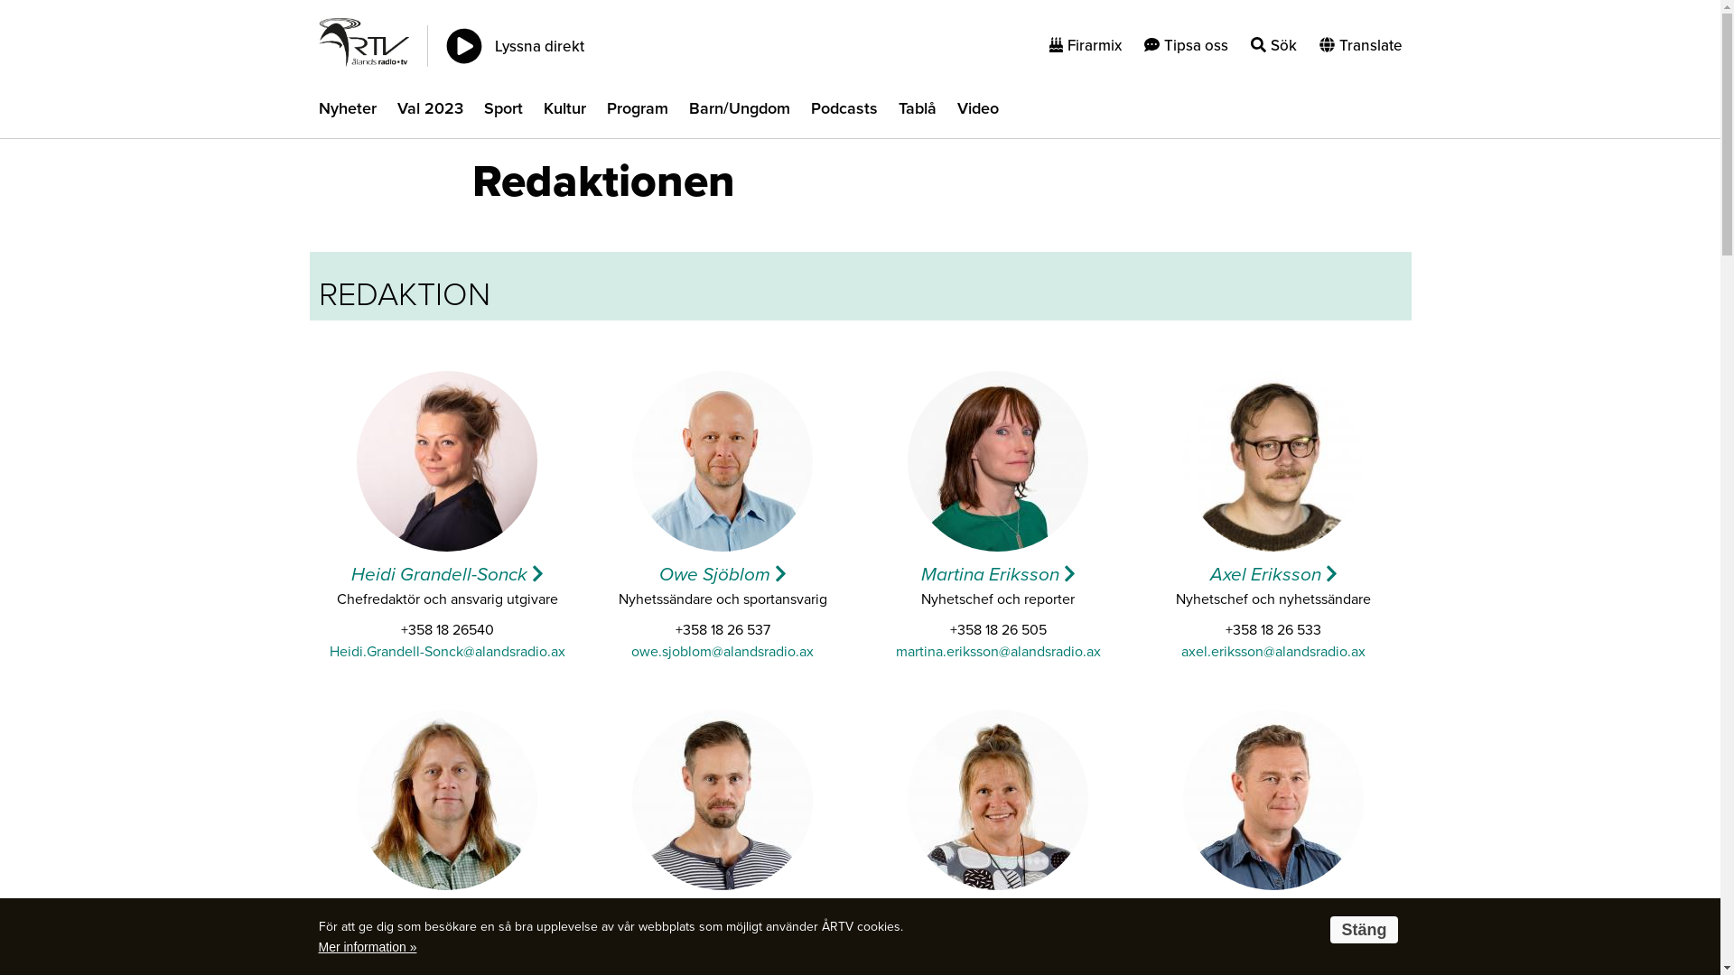 This screenshot has width=1734, height=975. Describe the element at coordinates (430, 110) in the screenshot. I see `Val 2023` at that location.